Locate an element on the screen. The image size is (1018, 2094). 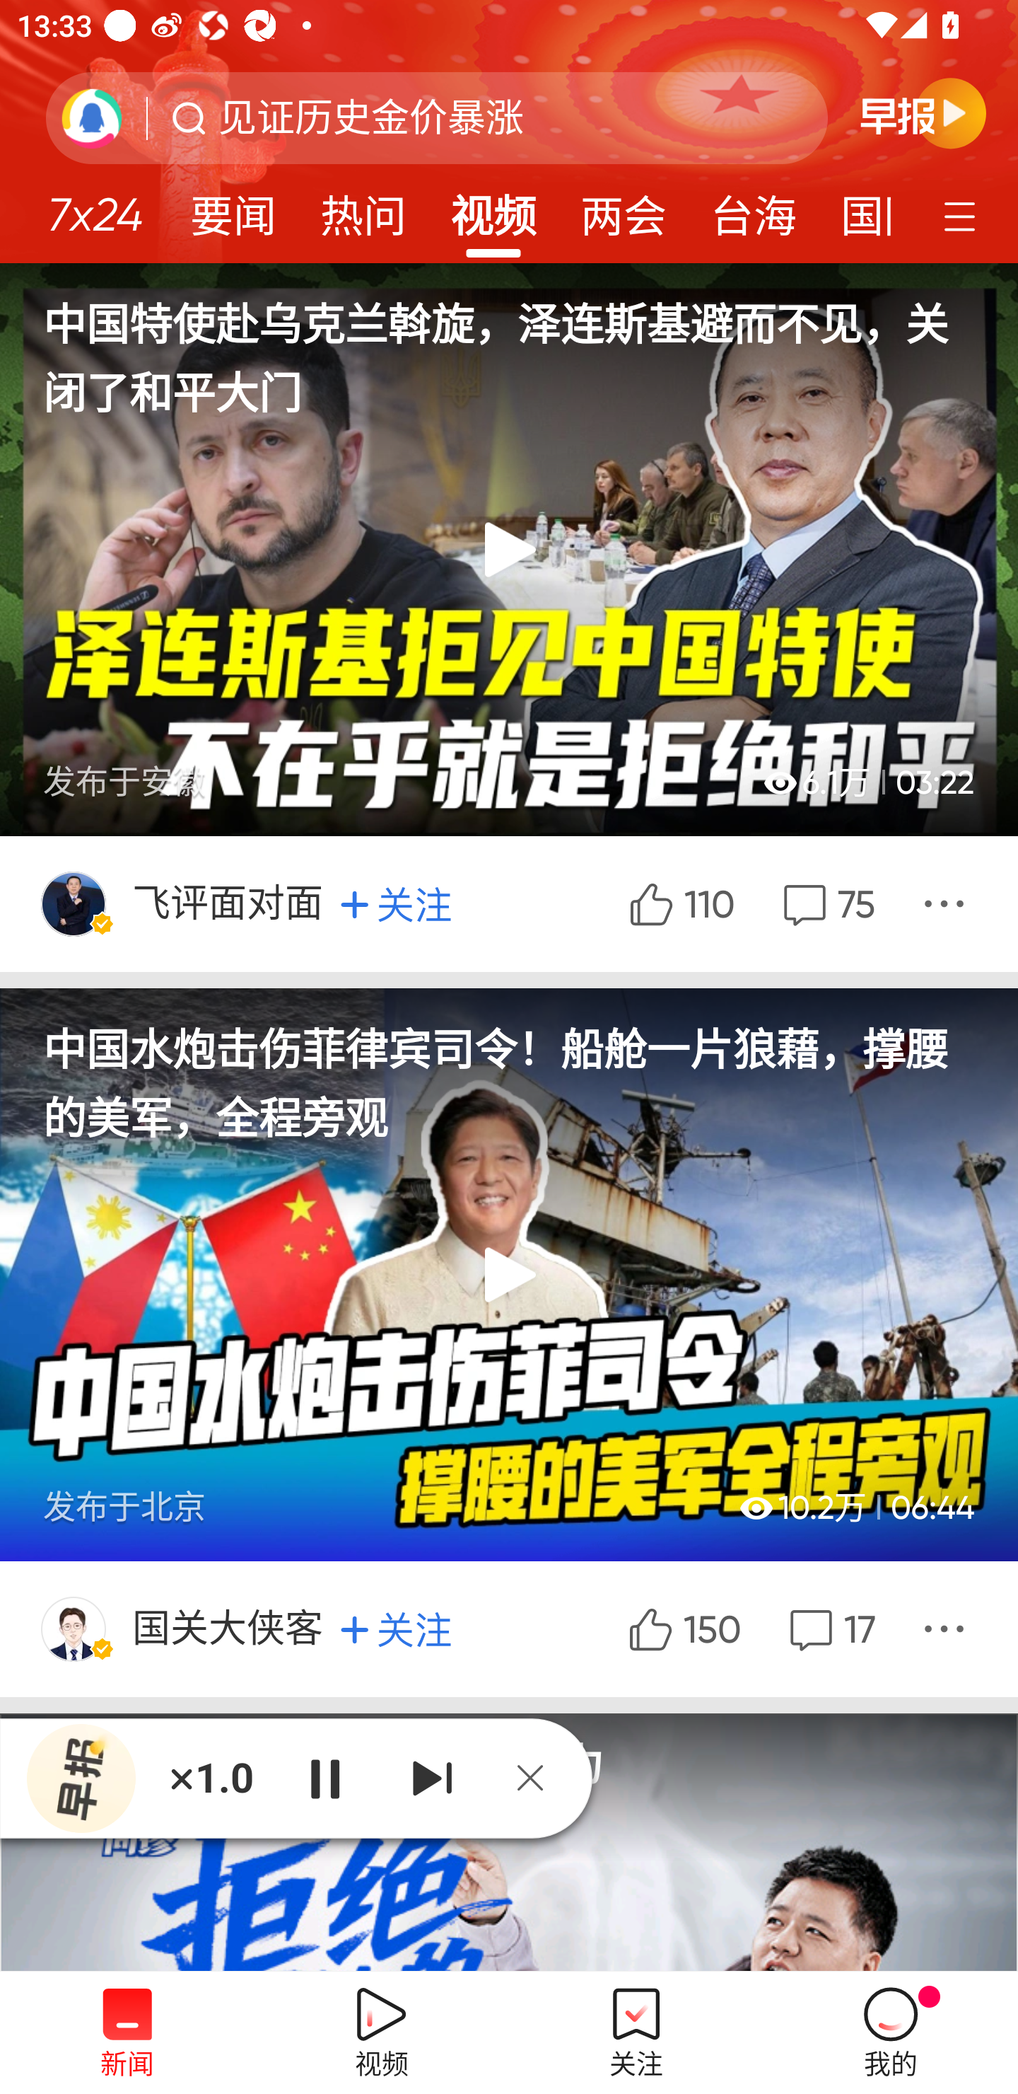
110赞 is located at coordinates (680, 903).